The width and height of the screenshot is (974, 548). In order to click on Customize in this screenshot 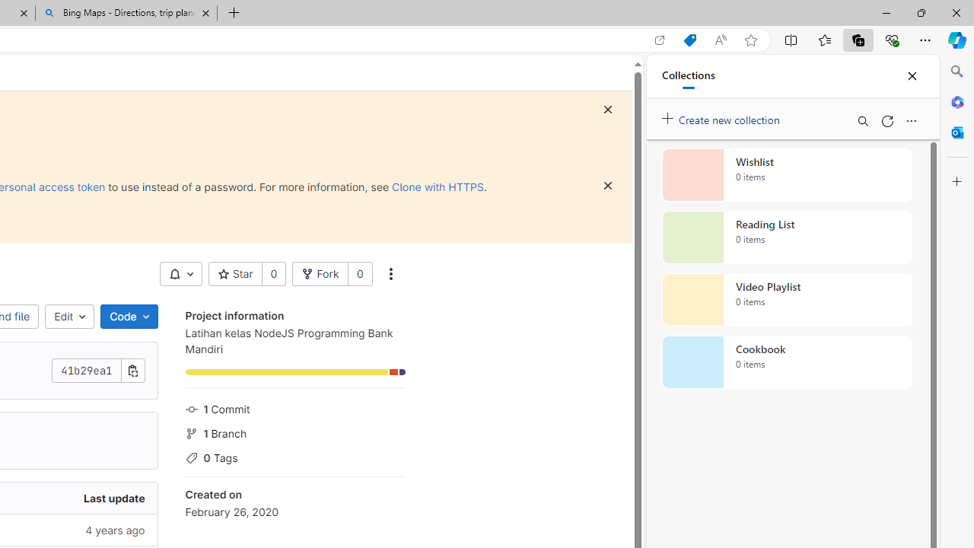, I will do `click(957, 182)`.